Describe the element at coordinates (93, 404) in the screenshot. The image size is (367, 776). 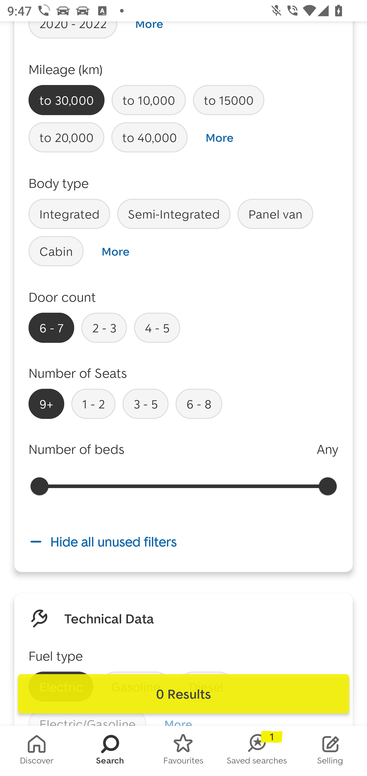
I see `1 - 2` at that location.